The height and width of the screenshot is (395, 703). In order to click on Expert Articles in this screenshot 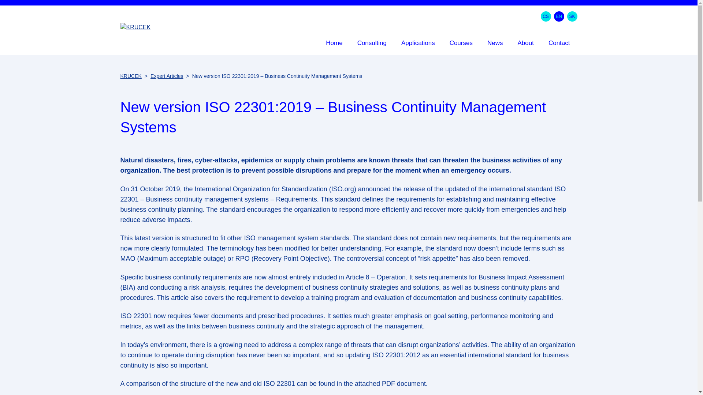, I will do `click(166, 76)`.